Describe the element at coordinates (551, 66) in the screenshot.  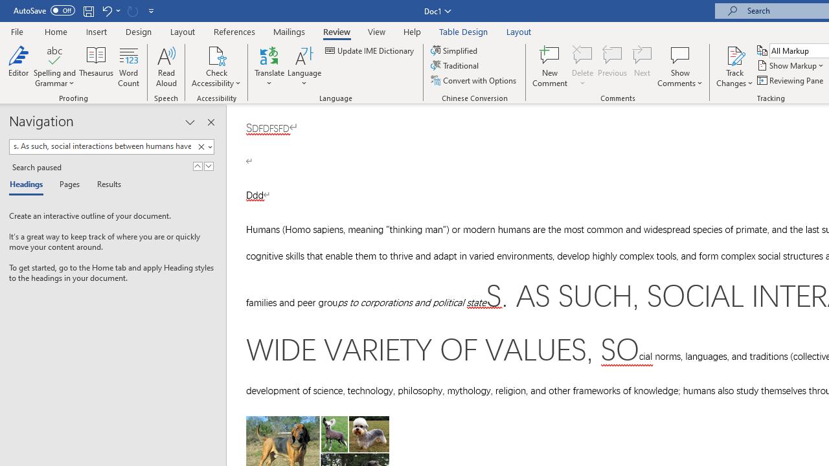
I see `New Comment` at that location.